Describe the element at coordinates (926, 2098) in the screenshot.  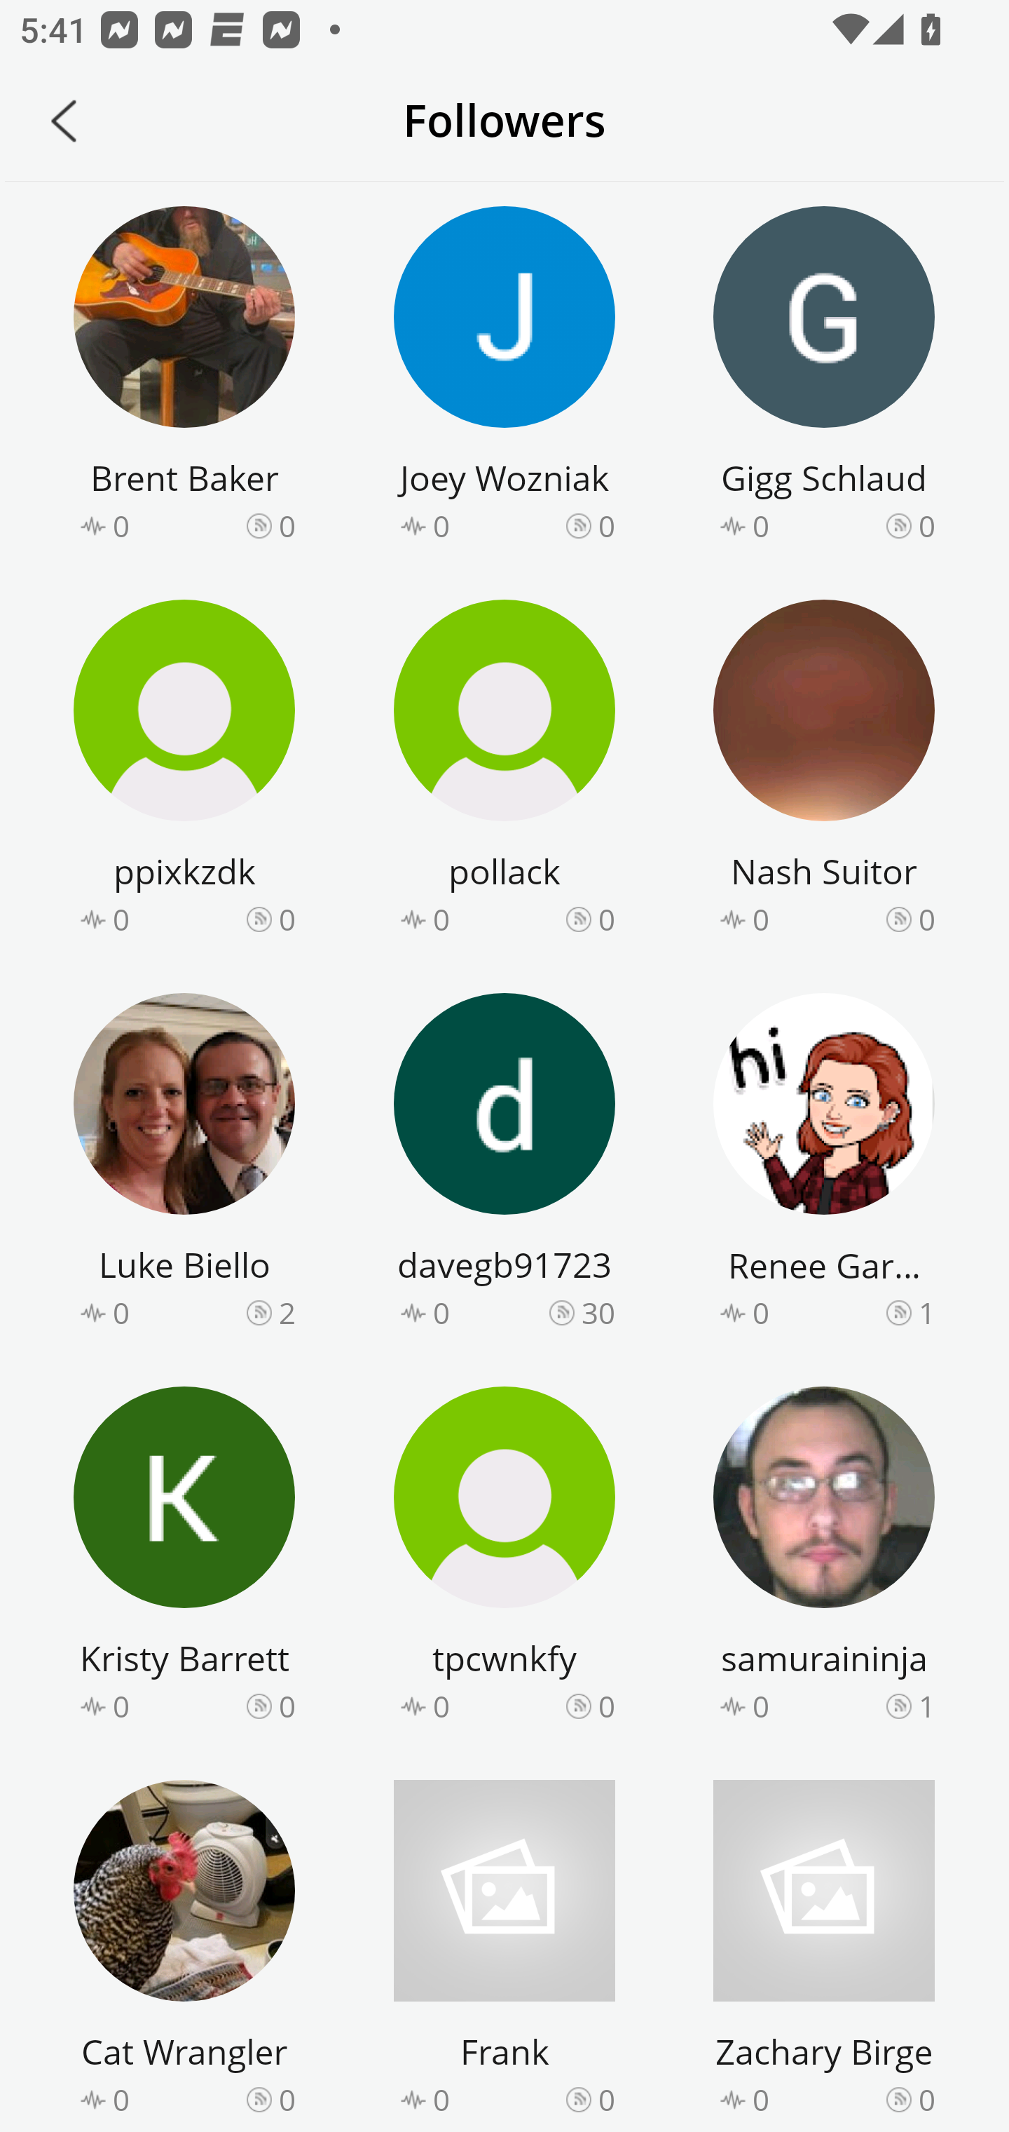
I see `0` at that location.